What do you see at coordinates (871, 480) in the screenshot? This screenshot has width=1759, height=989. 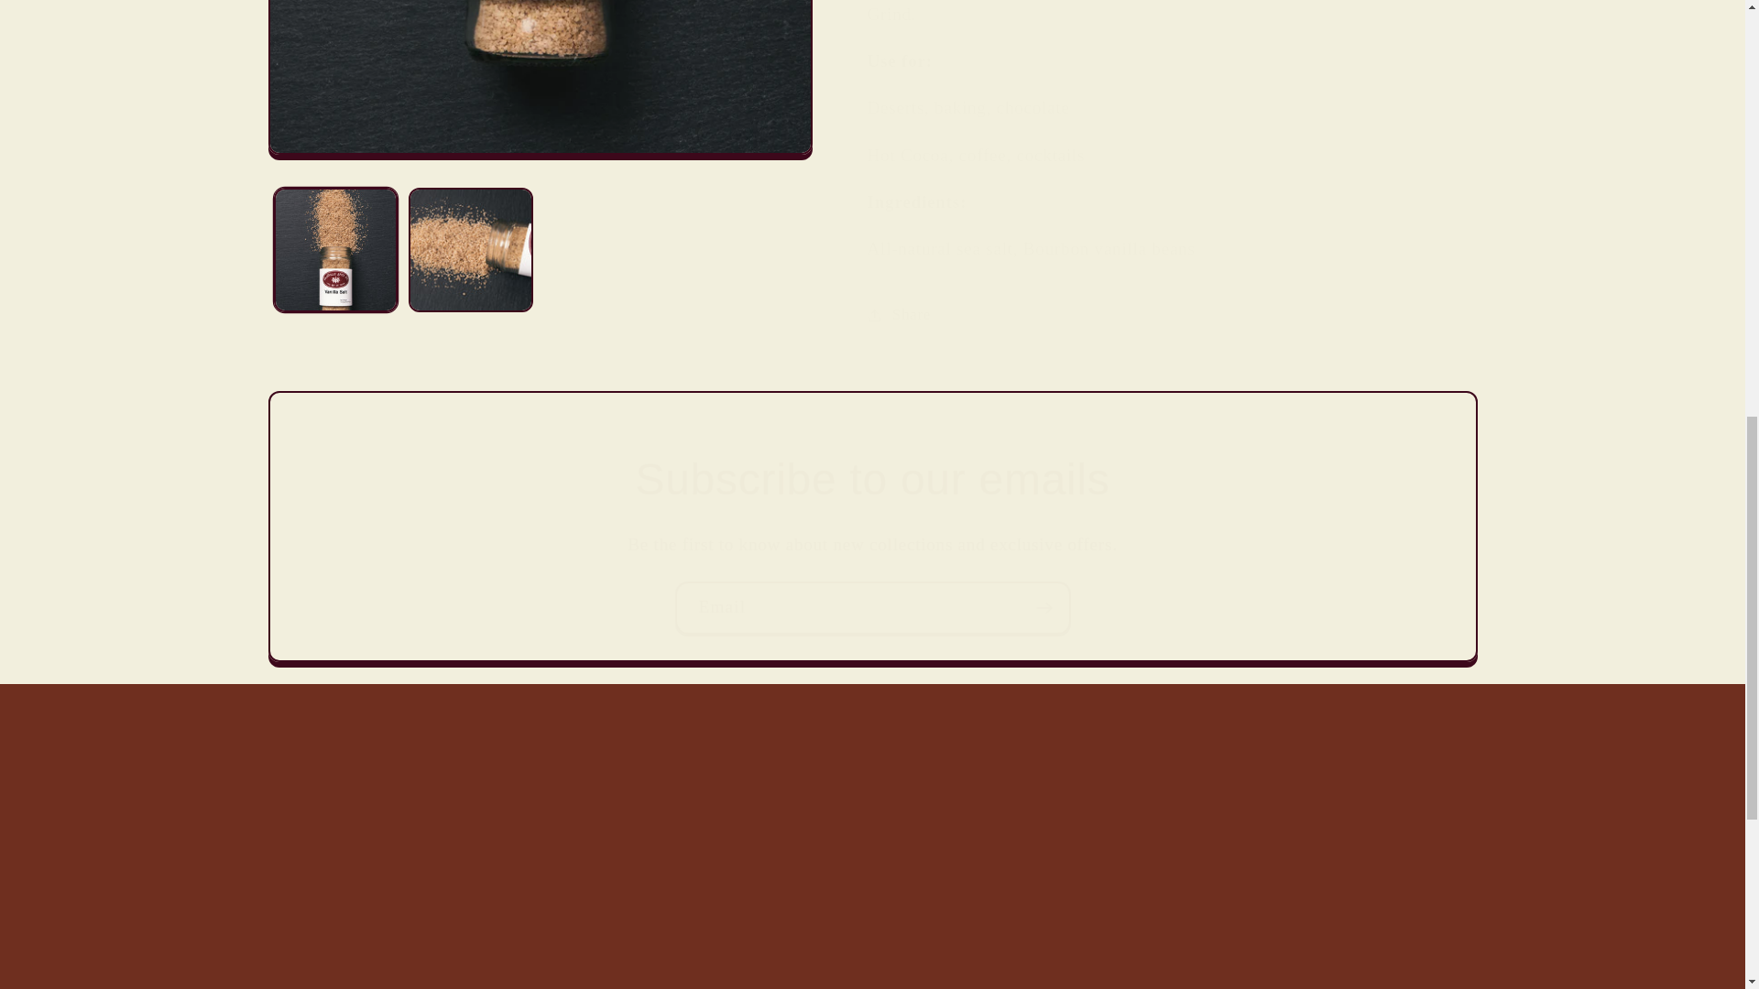 I see `Subscribe to our emails` at bounding box center [871, 480].